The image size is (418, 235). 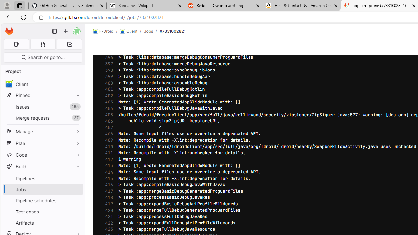 What do you see at coordinates (129, 31) in the screenshot?
I see `Client` at bounding box center [129, 31].